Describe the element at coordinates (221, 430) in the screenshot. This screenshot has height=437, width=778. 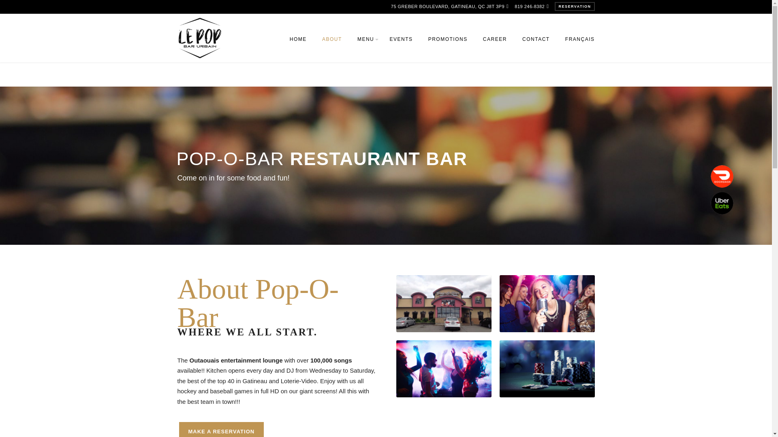
I see `MAKE A RESERVATION` at that location.